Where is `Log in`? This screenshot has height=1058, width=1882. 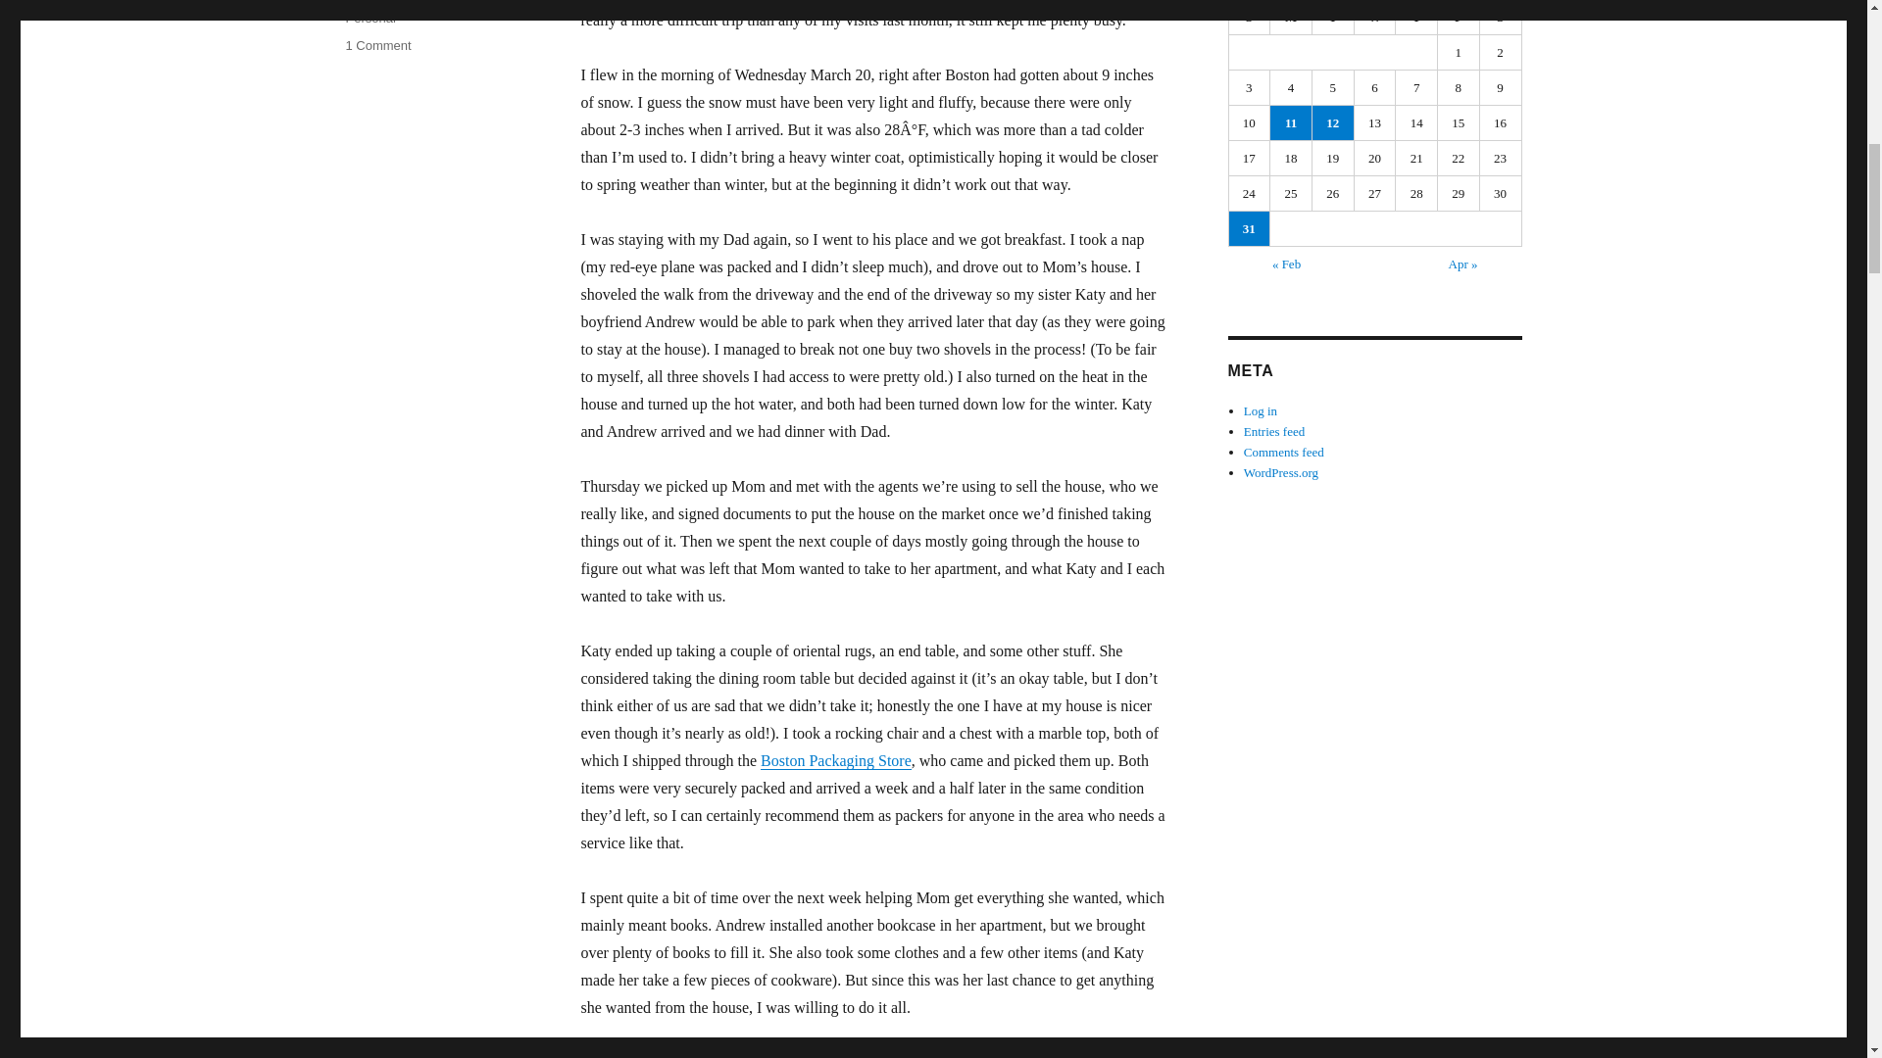
Log in is located at coordinates (1261, 409).